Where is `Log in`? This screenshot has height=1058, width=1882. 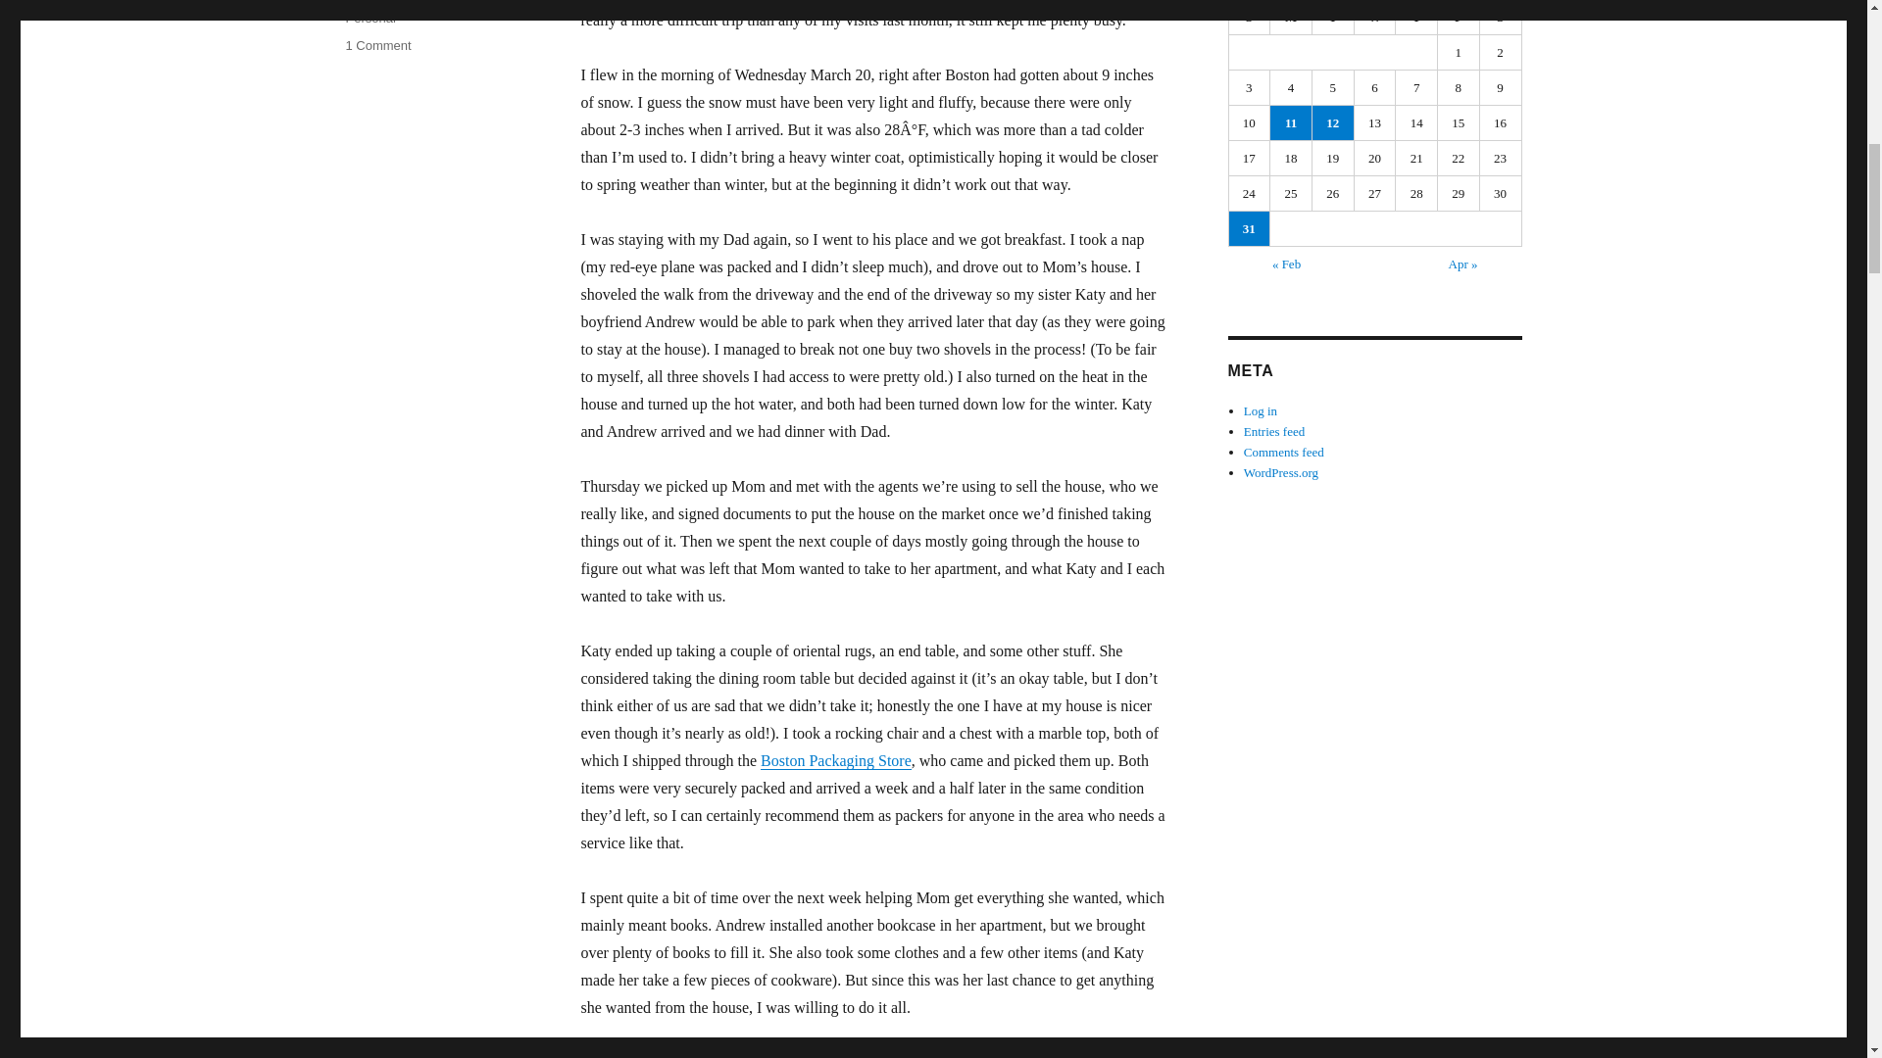
Log in is located at coordinates (1261, 409).